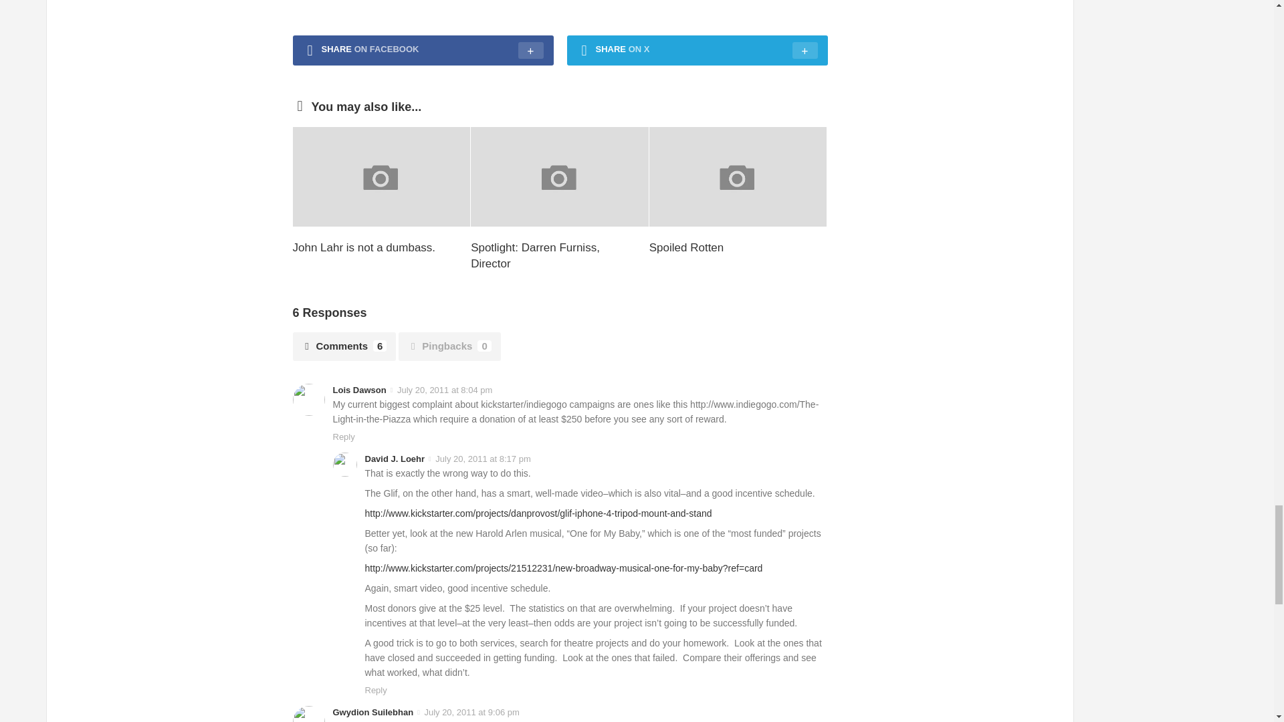 This screenshot has height=722, width=1284. I want to click on Spotlight: Darren Furniss, Director, so click(535, 255).